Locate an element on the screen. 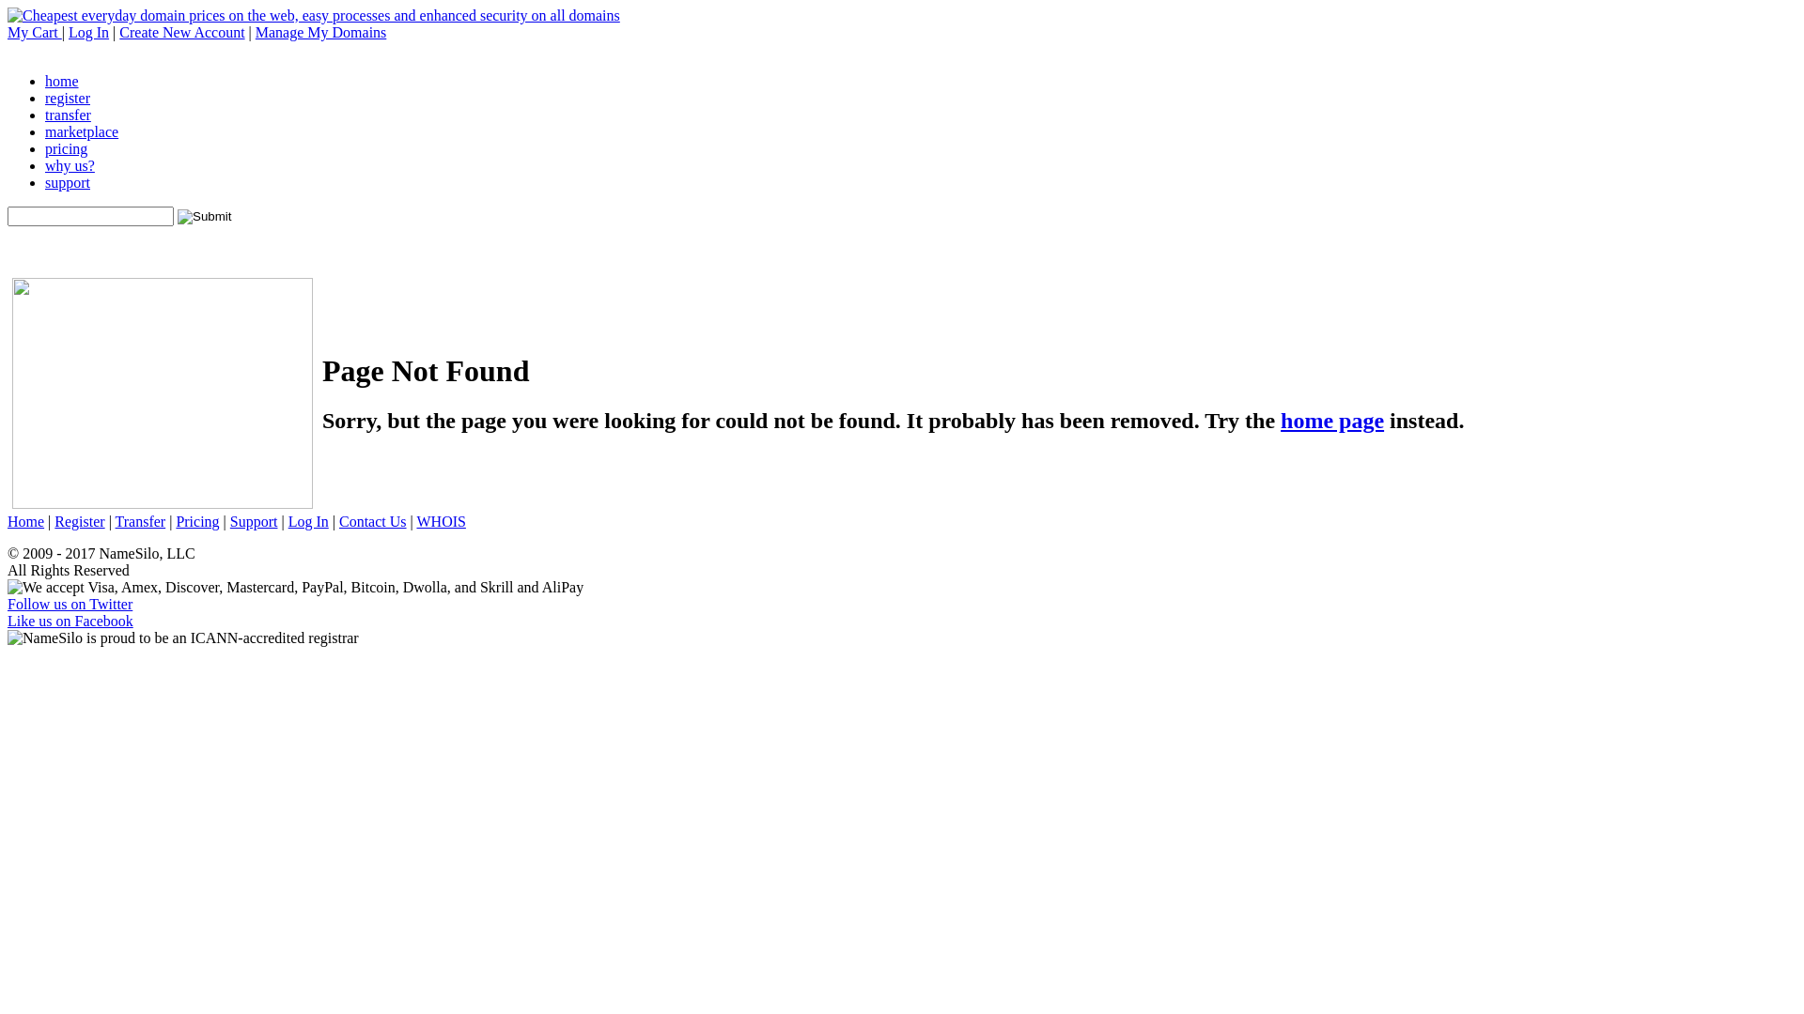  Log In is located at coordinates (308, 522).